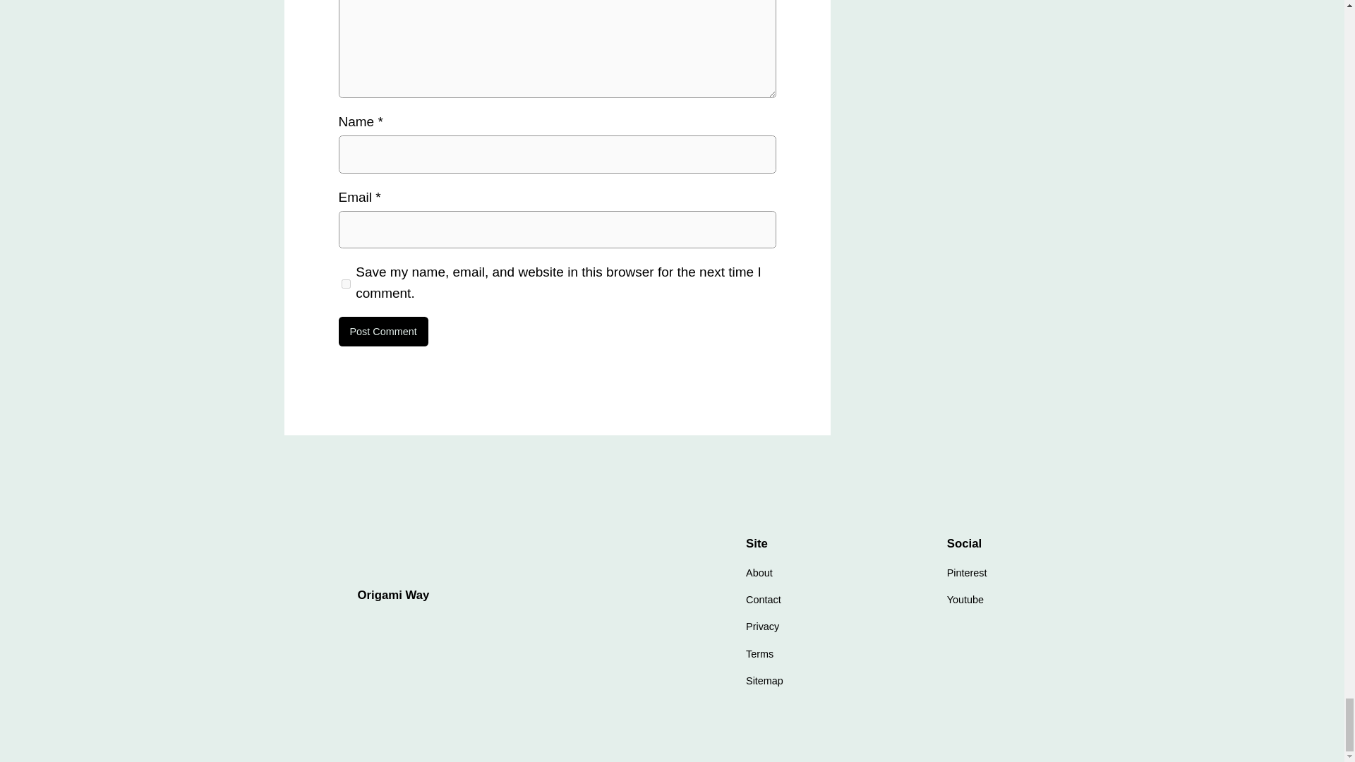 The width and height of the screenshot is (1355, 762). What do you see at coordinates (764, 600) in the screenshot?
I see `Contact` at bounding box center [764, 600].